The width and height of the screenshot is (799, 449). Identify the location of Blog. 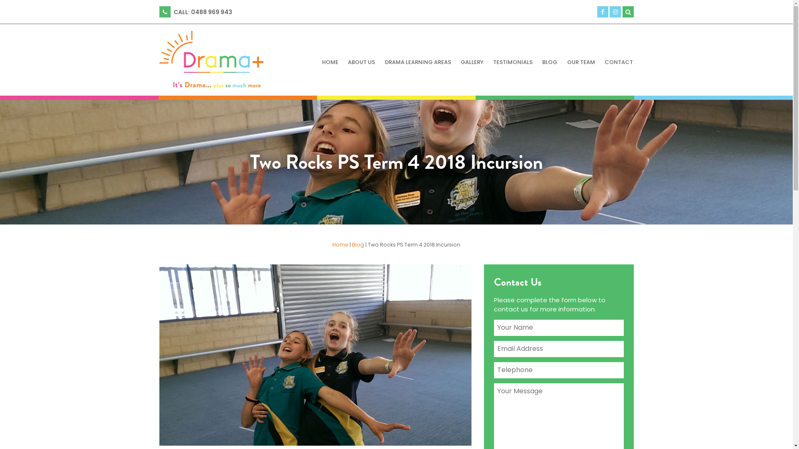
(358, 244).